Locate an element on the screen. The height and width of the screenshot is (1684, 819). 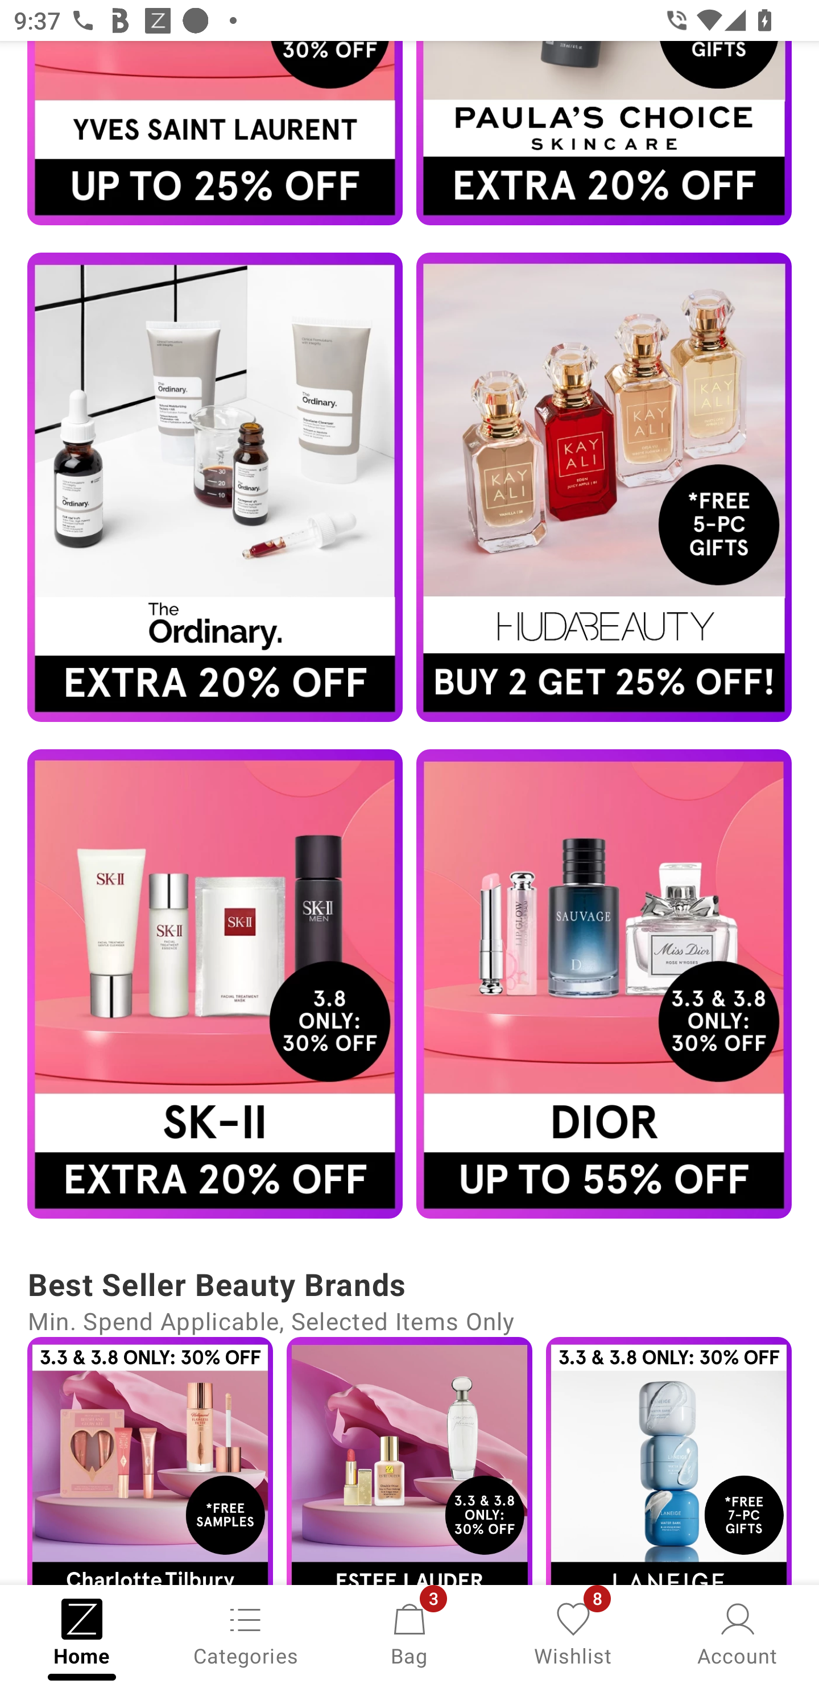
Campaign banner is located at coordinates (150, 1461).